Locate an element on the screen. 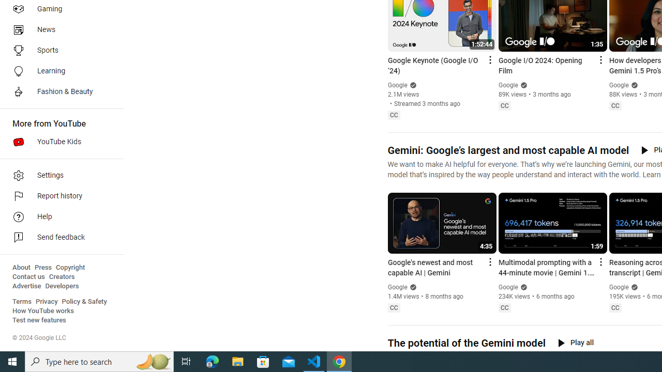 The image size is (662, 372). Test new features is located at coordinates (39, 320).